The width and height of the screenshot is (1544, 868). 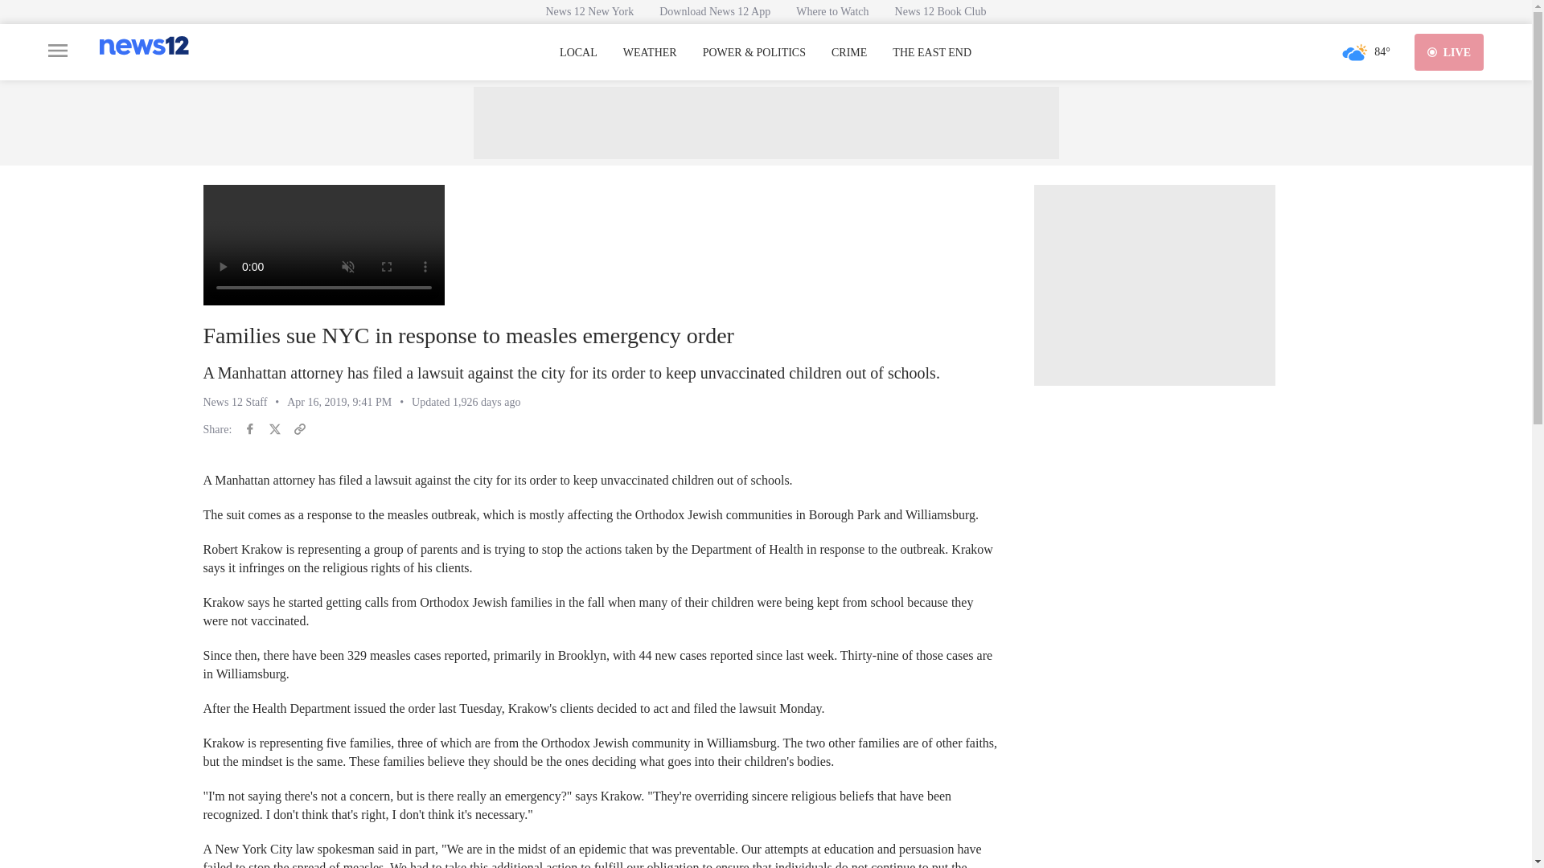 I want to click on CRIME, so click(x=849, y=53).